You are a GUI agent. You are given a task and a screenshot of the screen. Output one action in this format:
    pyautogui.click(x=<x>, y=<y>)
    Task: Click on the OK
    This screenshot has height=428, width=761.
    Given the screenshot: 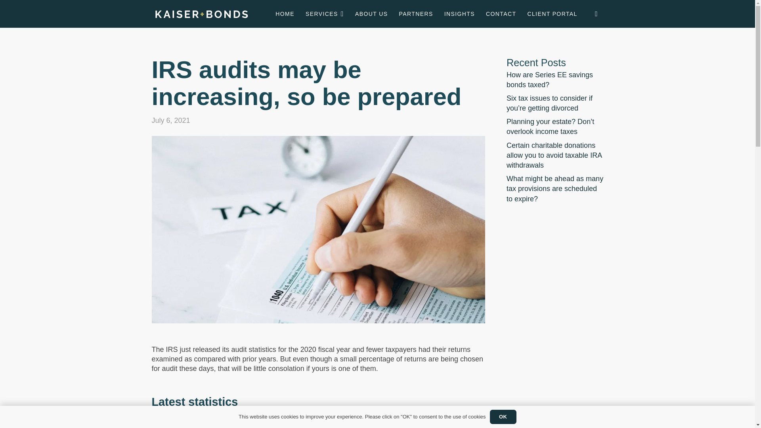 What is the action you would take?
    pyautogui.click(x=503, y=417)
    